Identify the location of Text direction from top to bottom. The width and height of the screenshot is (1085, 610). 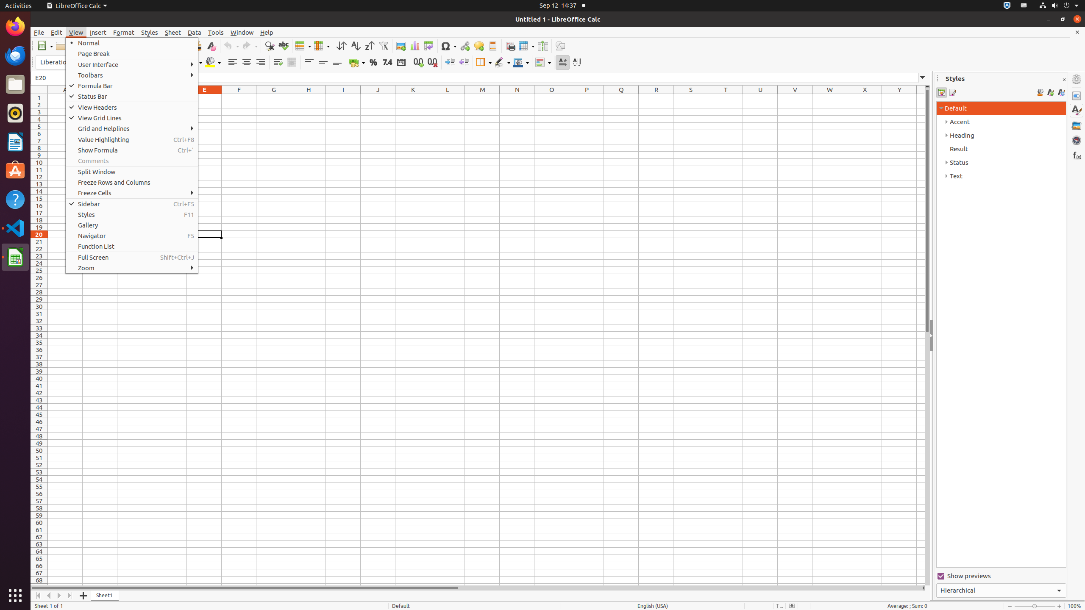
(576, 63).